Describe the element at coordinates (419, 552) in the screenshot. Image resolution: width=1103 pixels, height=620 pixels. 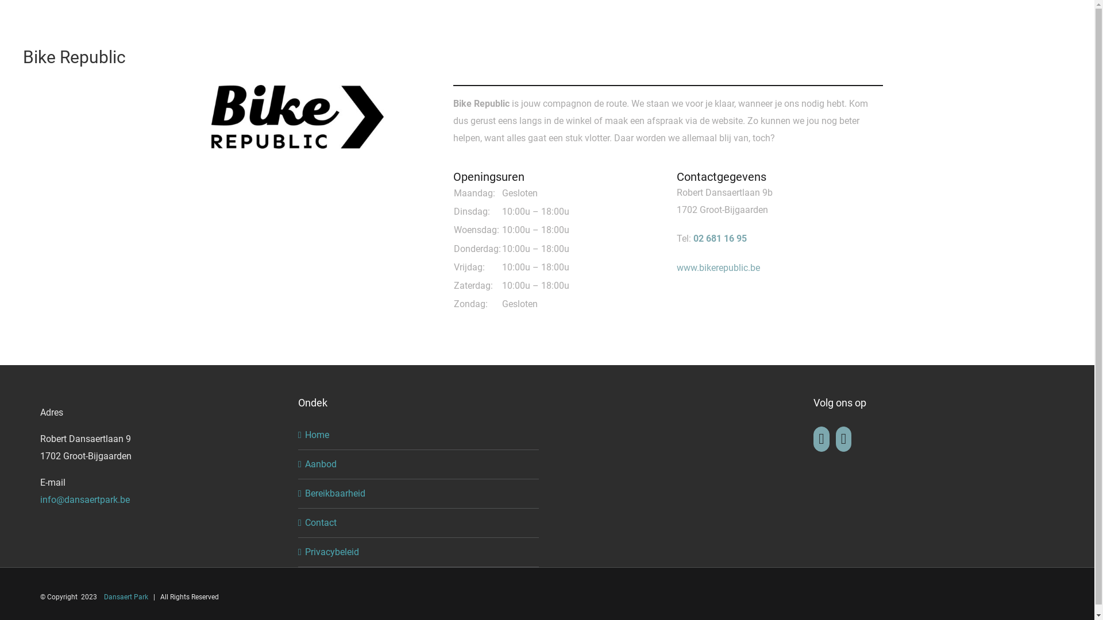
I see `Privacybeleid` at that location.